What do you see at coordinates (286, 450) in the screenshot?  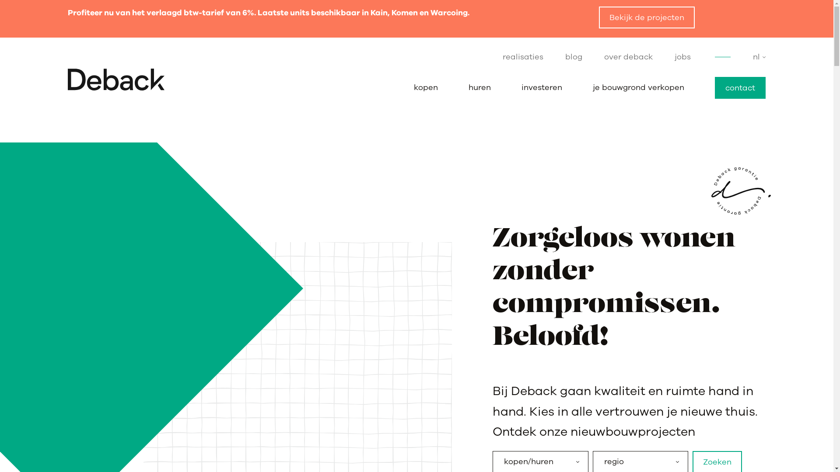 I see `Cookies` at bounding box center [286, 450].